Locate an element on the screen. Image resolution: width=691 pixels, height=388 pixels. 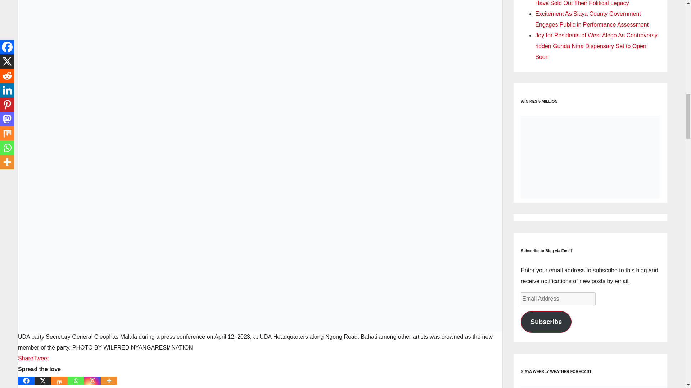
Share is located at coordinates (25, 358).